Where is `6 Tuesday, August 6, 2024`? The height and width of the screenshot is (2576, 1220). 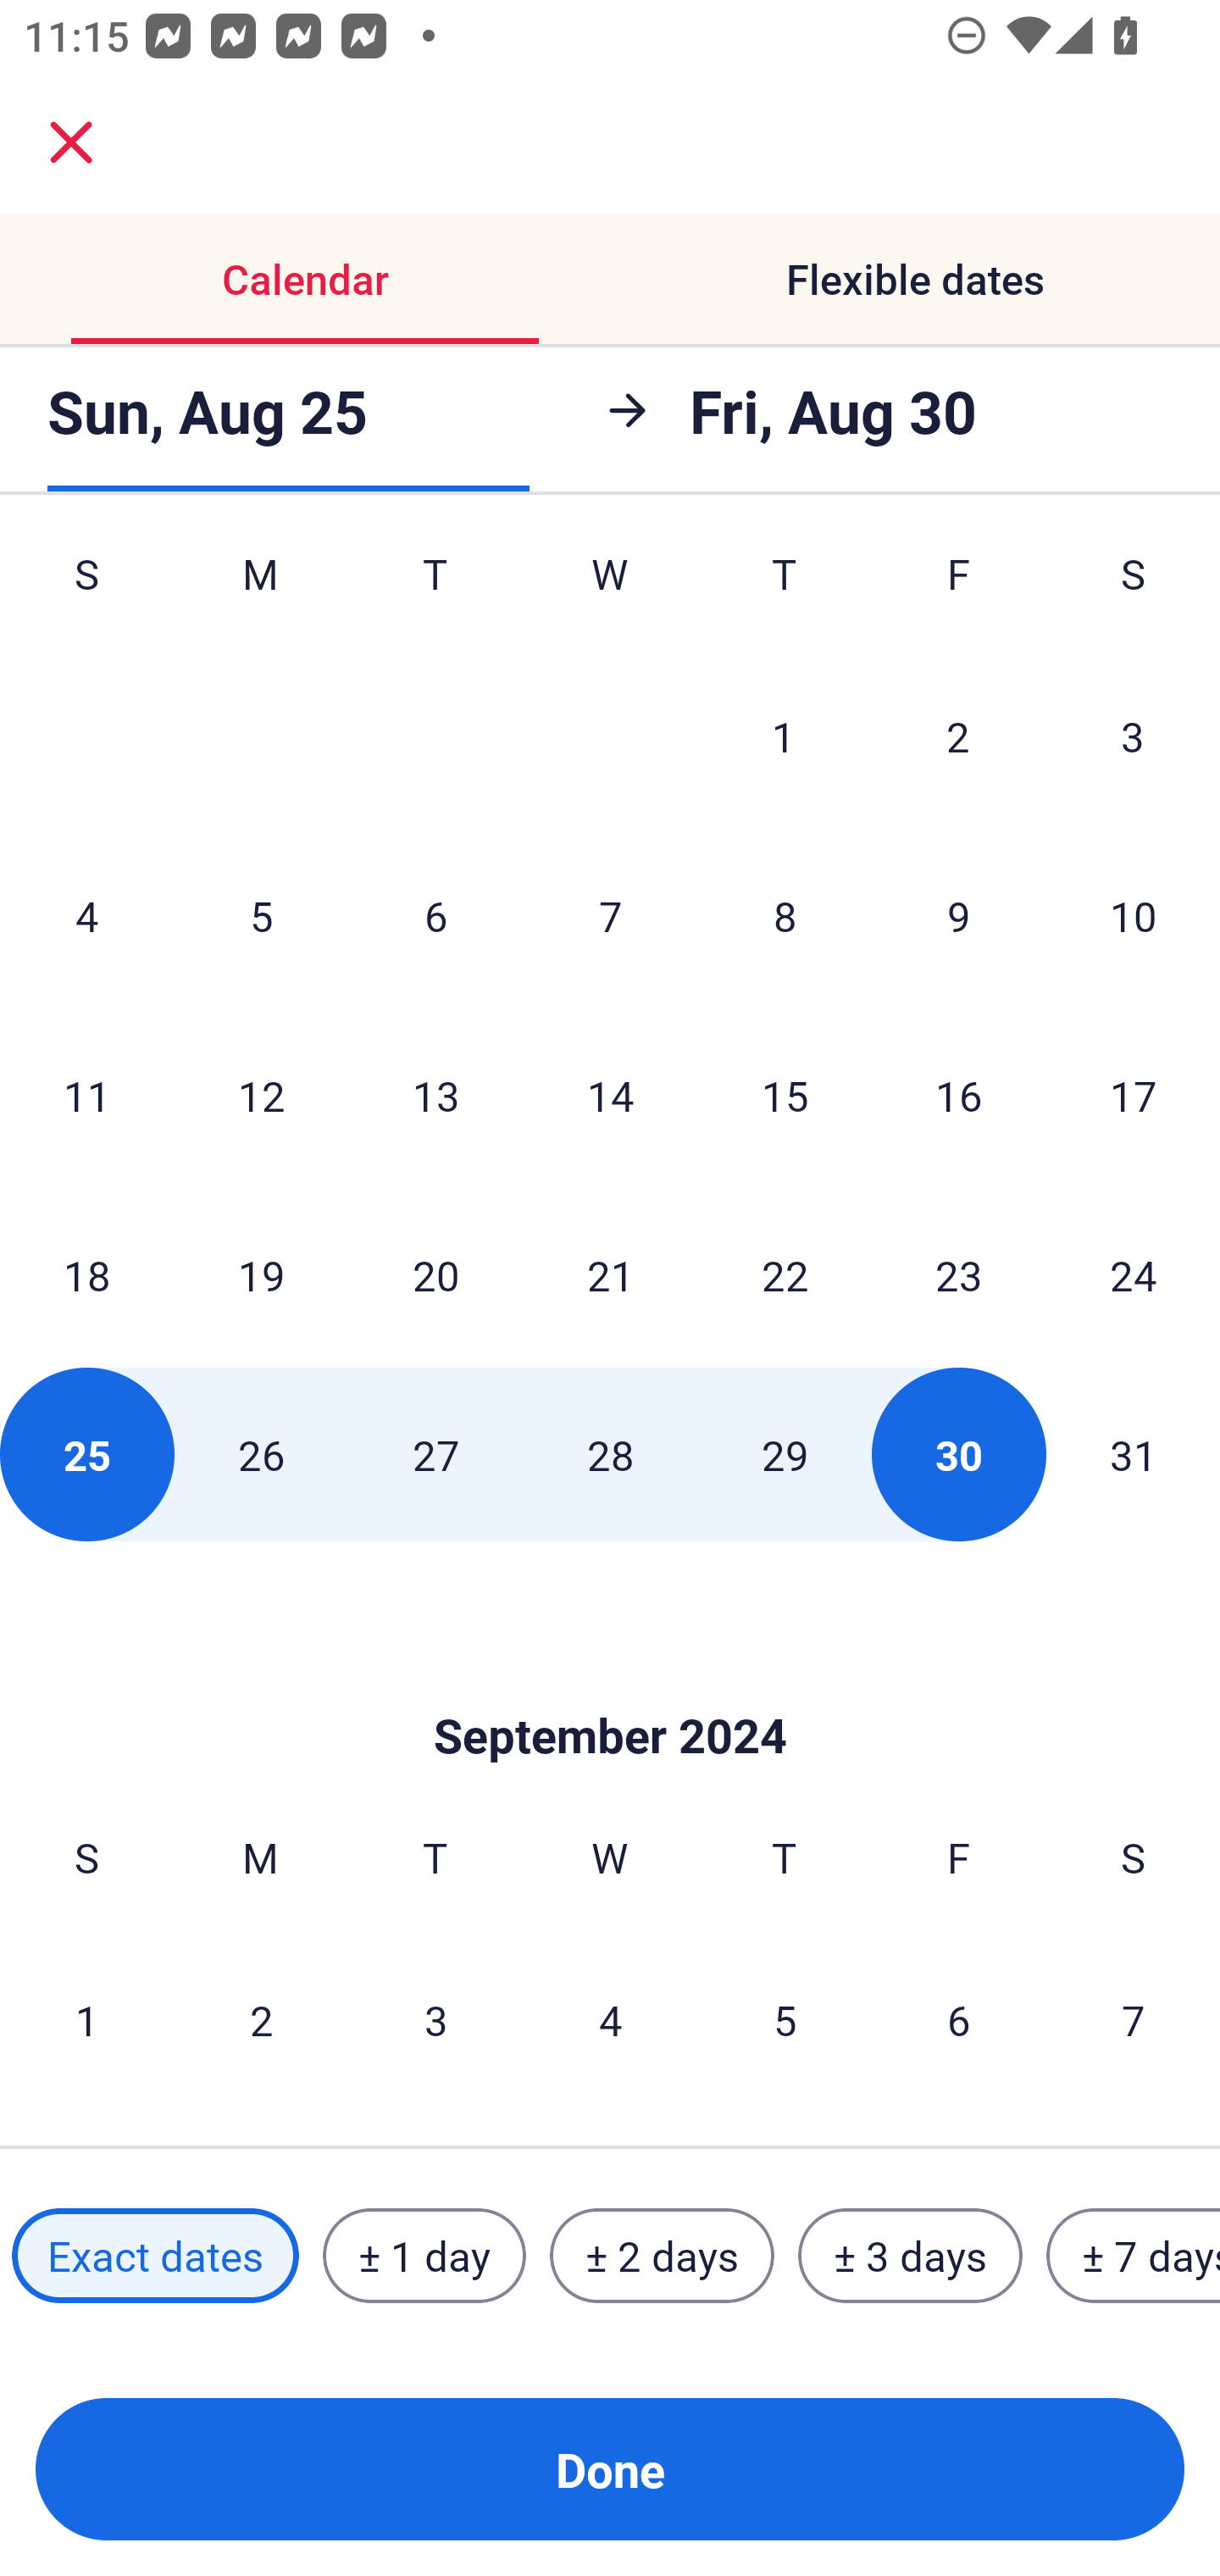
6 Tuesday, August 6, 2024 is located at coordinates (435, 915).